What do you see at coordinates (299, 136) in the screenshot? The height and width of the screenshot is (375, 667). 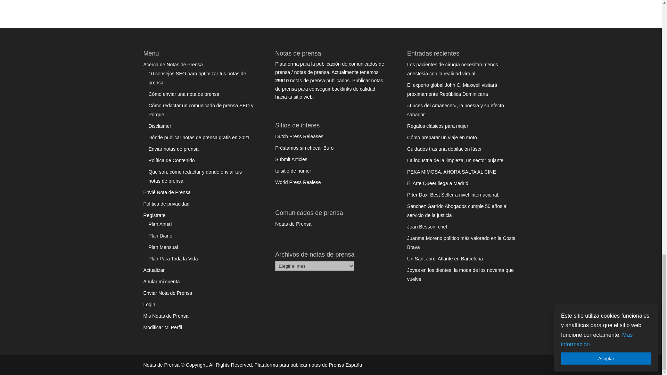 I see `Comunicados de Prensa en Holandes` at bounding box center [299, 136].